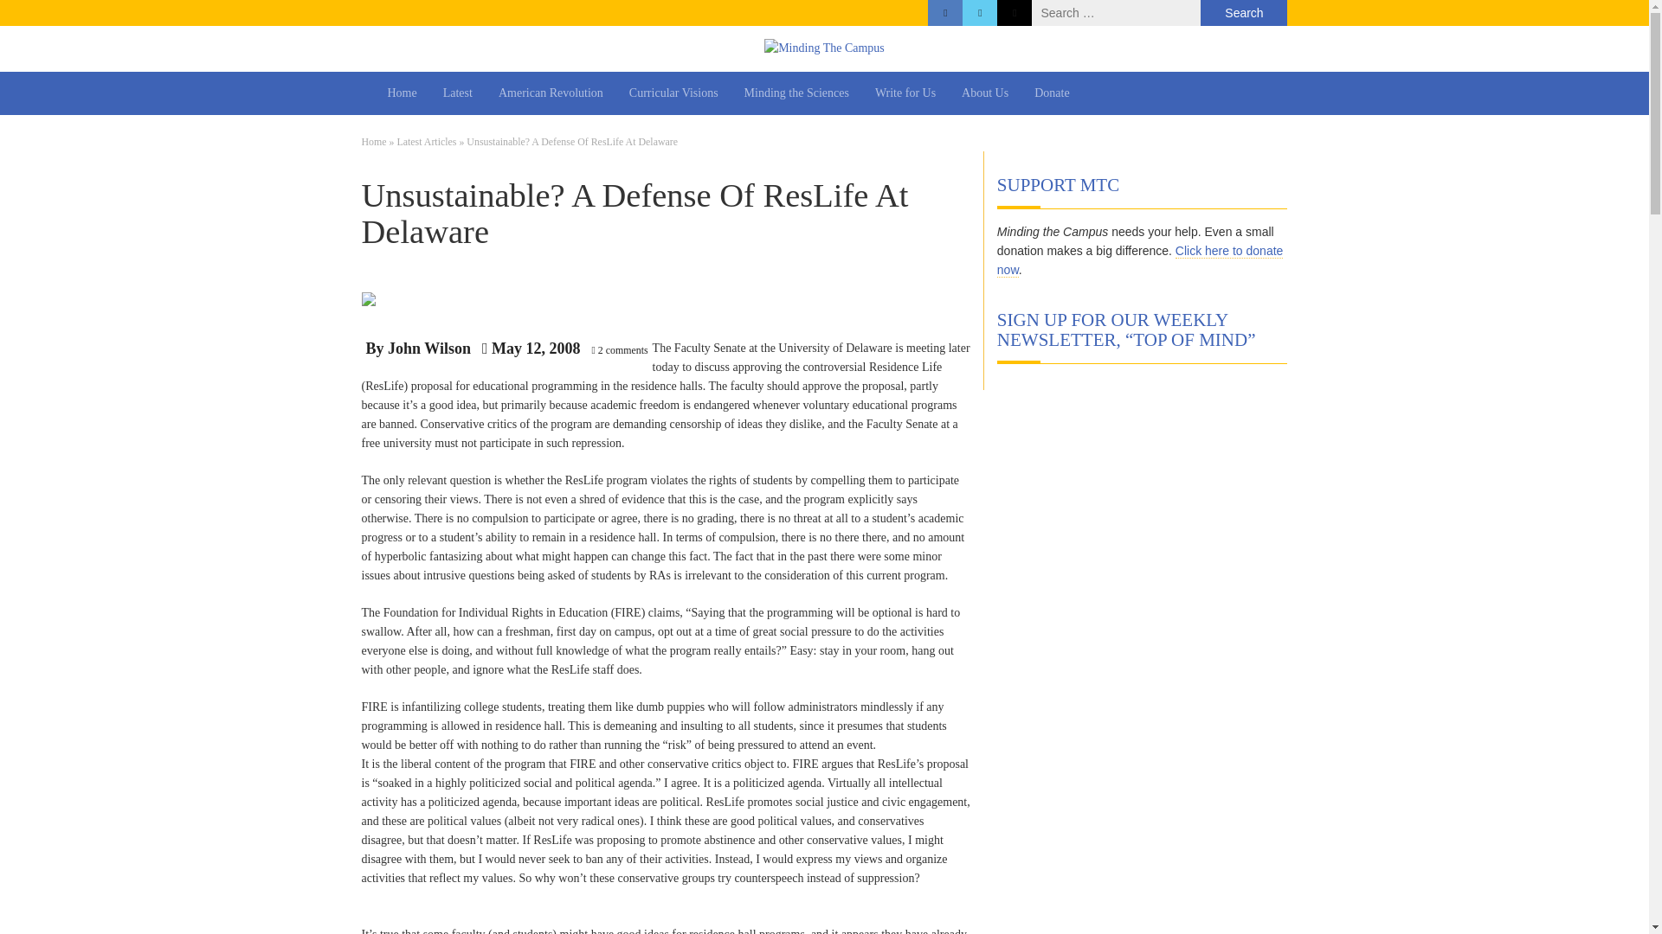  Describe the element at coordinates (417, 349) in the screenshot. I see `By John Wilson` at that location.